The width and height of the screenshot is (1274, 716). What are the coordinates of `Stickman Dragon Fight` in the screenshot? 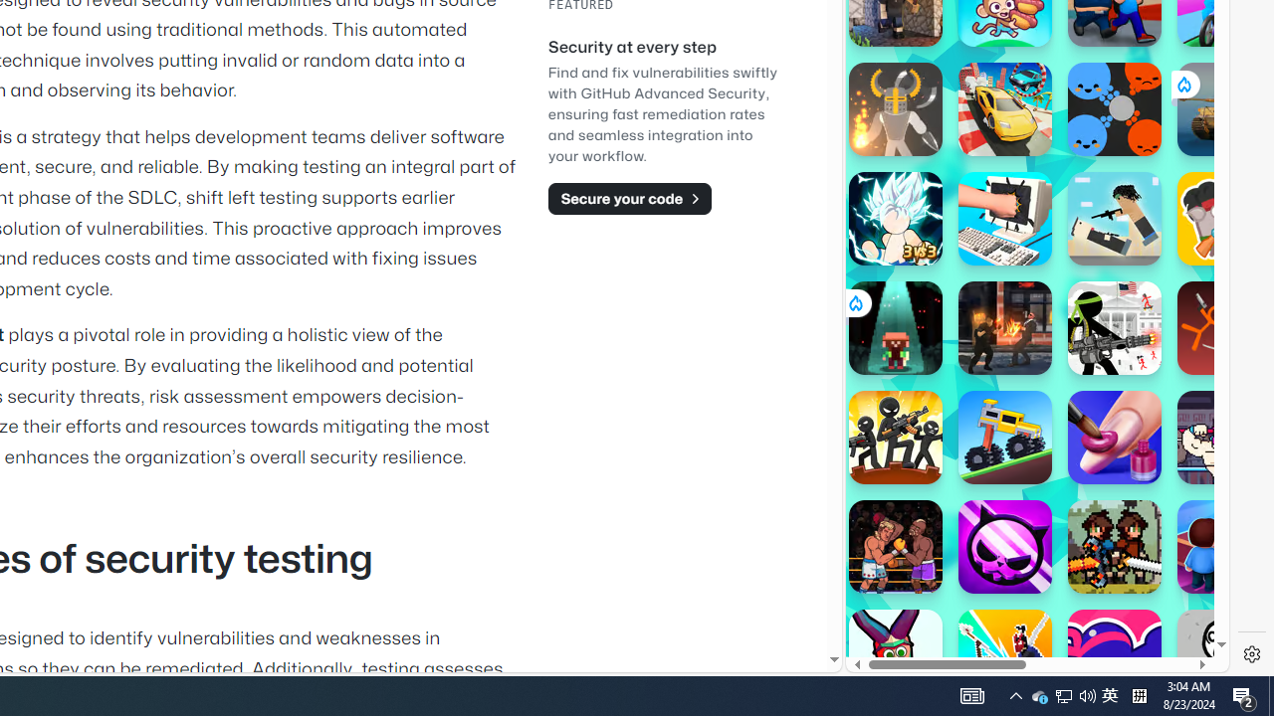 It's located at (896, 219).